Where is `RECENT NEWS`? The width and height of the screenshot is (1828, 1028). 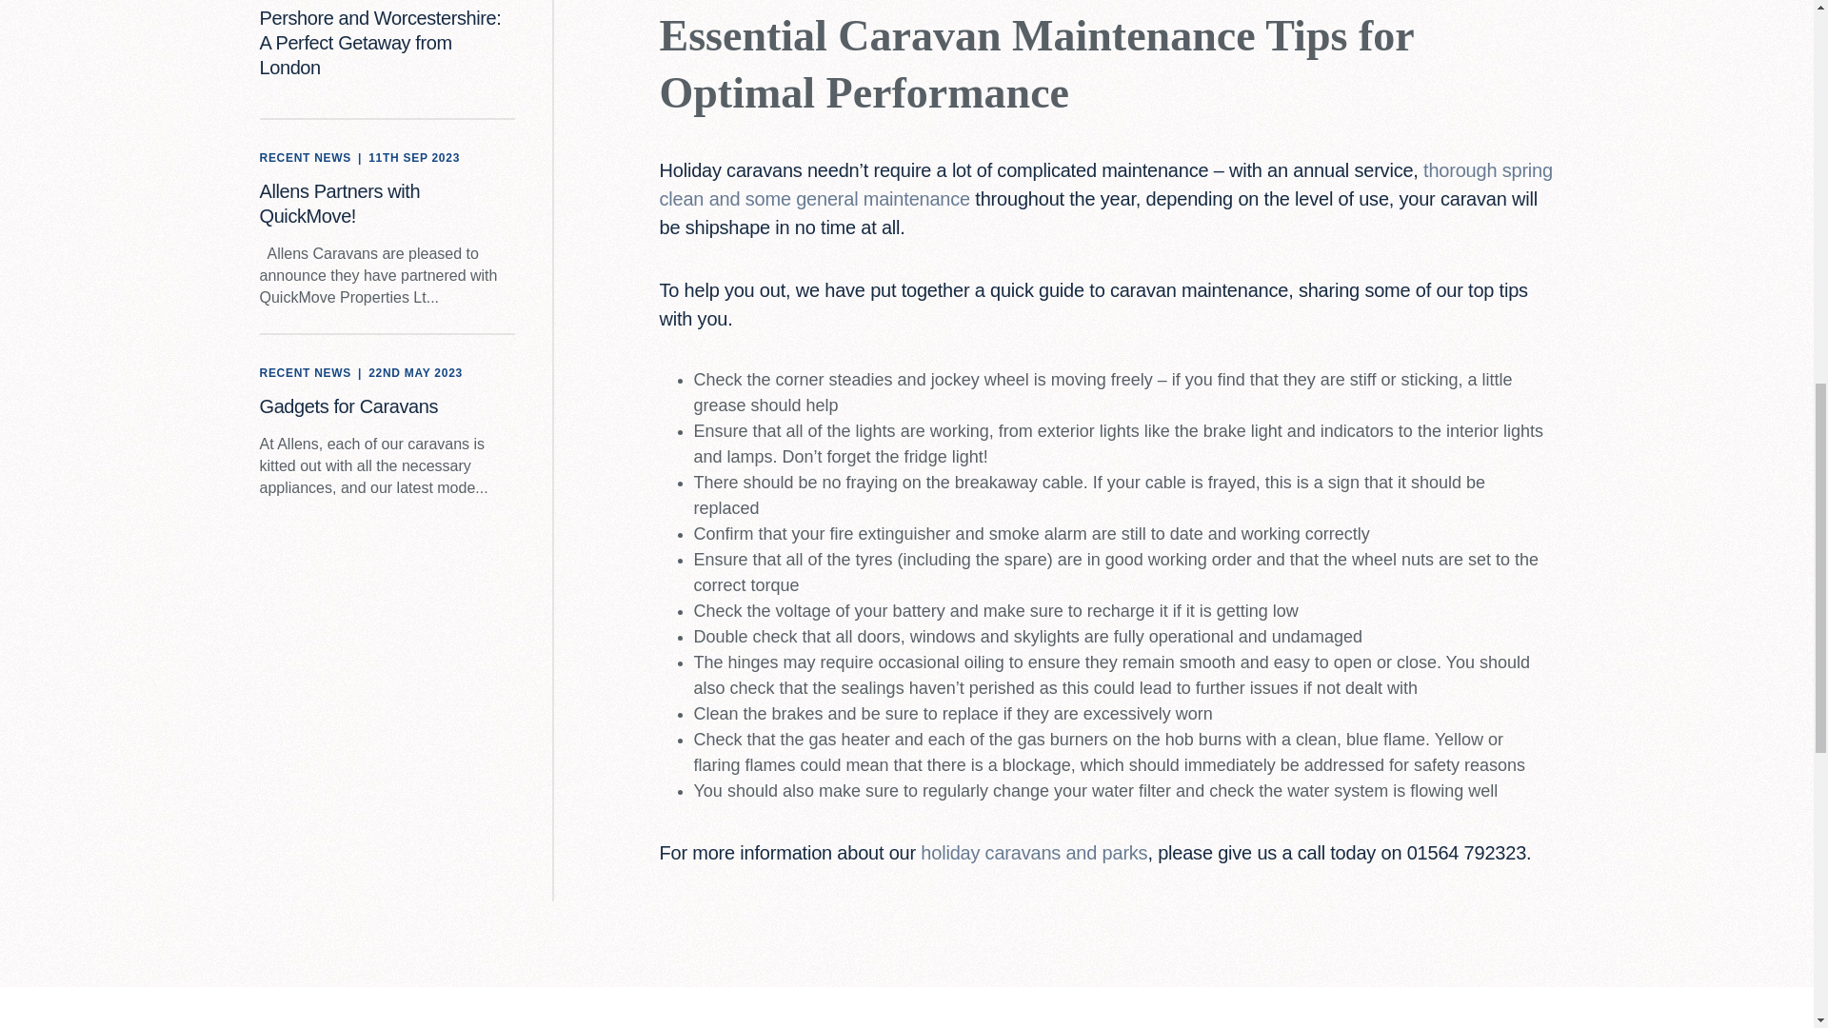 RECENT NEWS is located at coordinates (305, 158).